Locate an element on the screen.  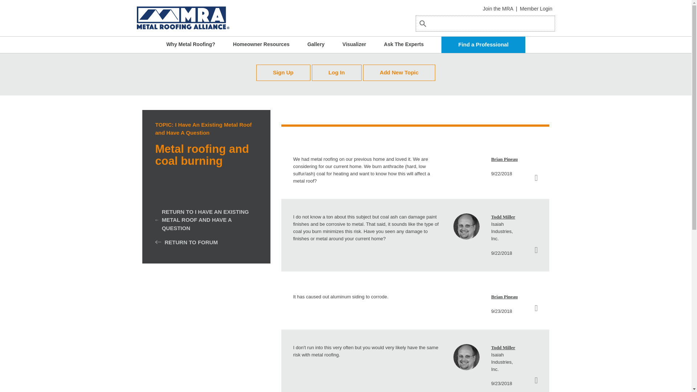
Ask The Experts is located at coordinates (404, 44).